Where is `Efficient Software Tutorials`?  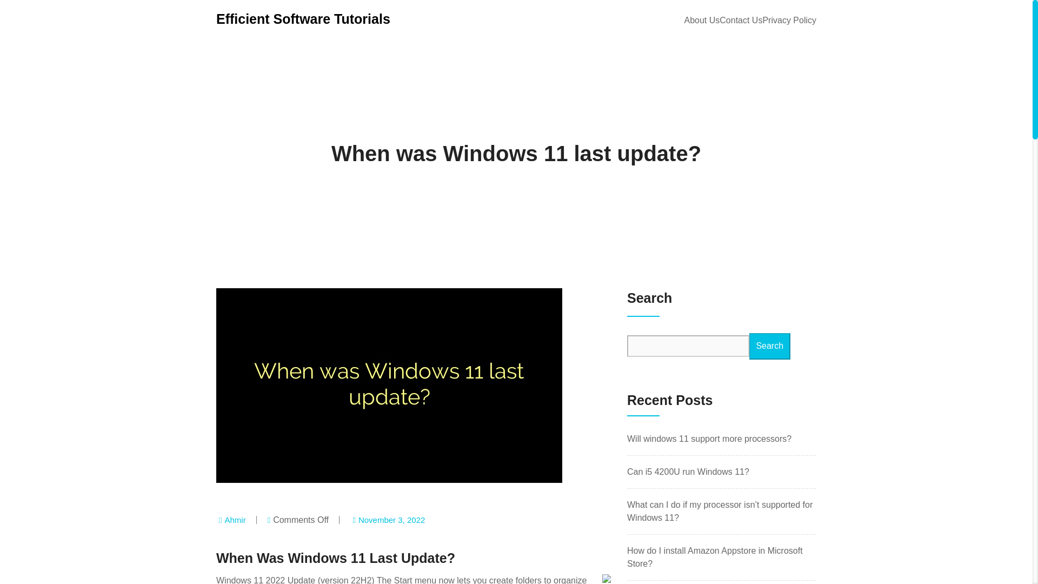 Efficient Software Tutorials is located at coordinates (303, 18).